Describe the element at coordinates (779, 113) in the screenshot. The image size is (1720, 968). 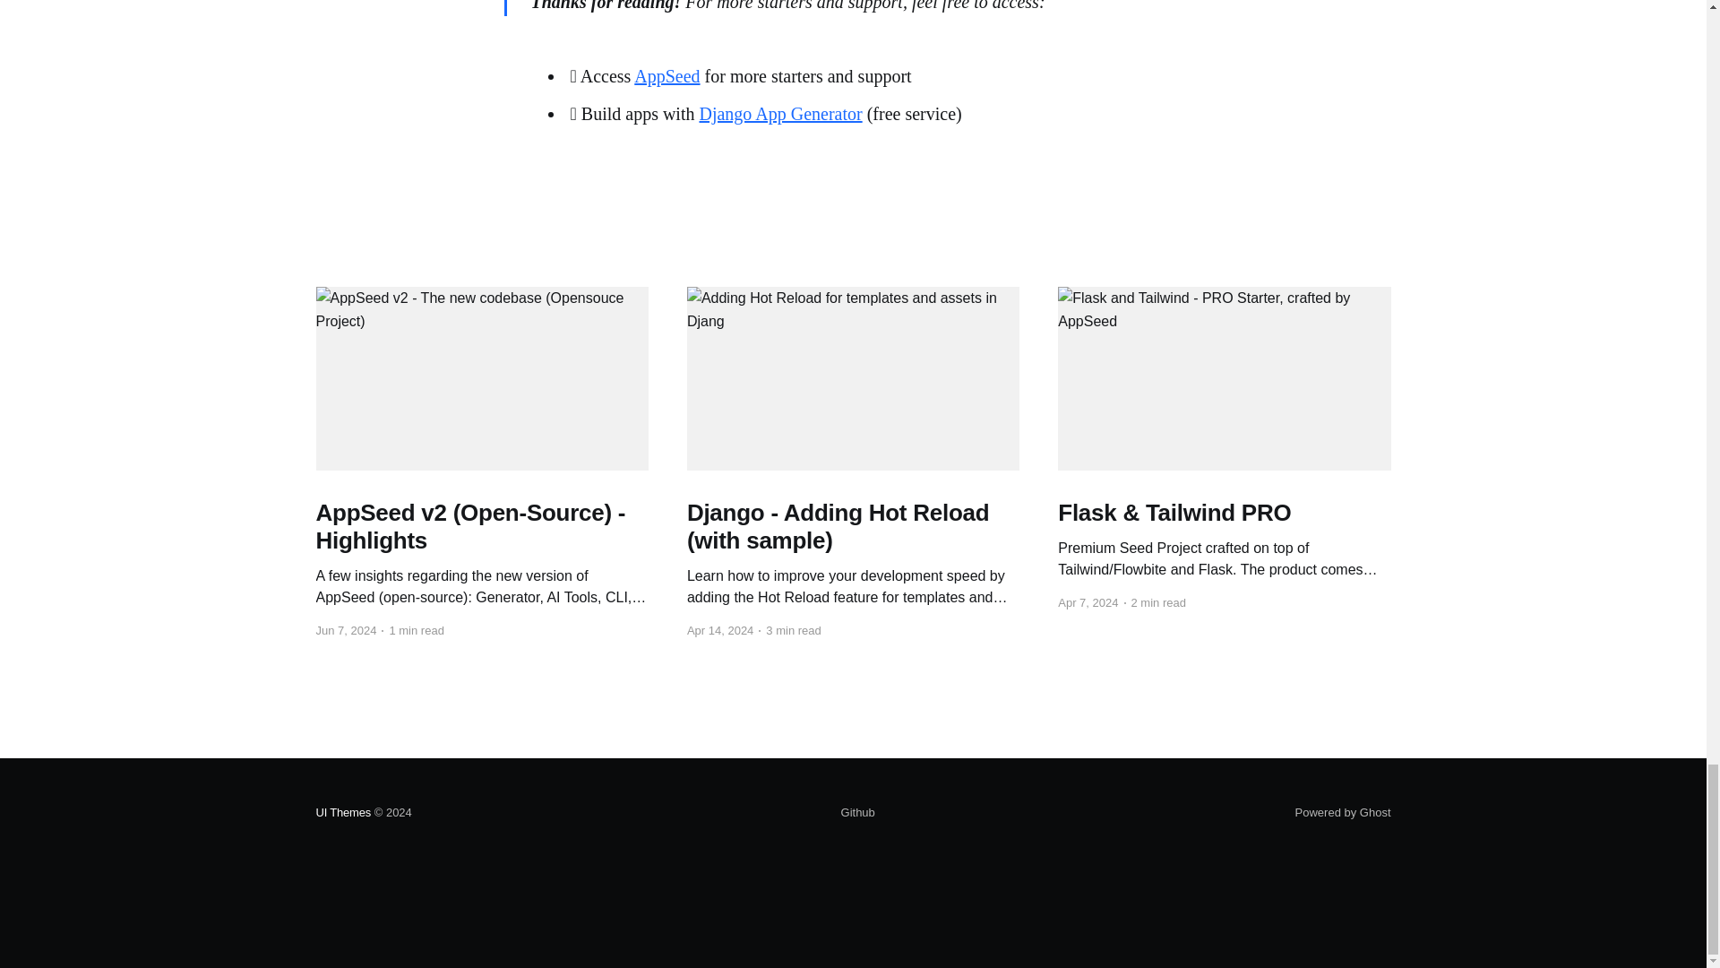
I see `Django App Generator` at that location.